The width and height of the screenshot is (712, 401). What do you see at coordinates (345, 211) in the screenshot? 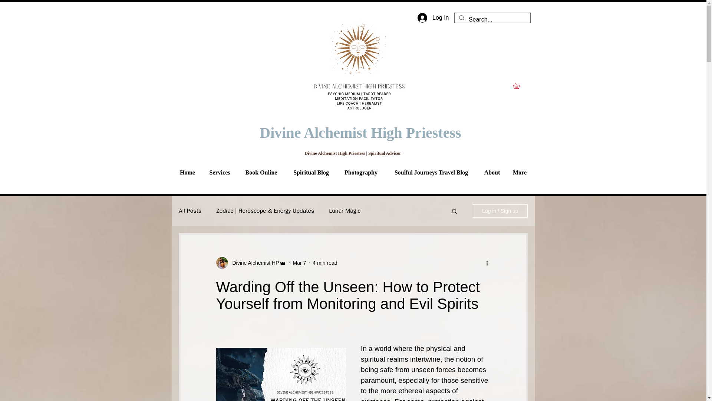
I see `Lunar Magic` at bounding box center [345, 211].